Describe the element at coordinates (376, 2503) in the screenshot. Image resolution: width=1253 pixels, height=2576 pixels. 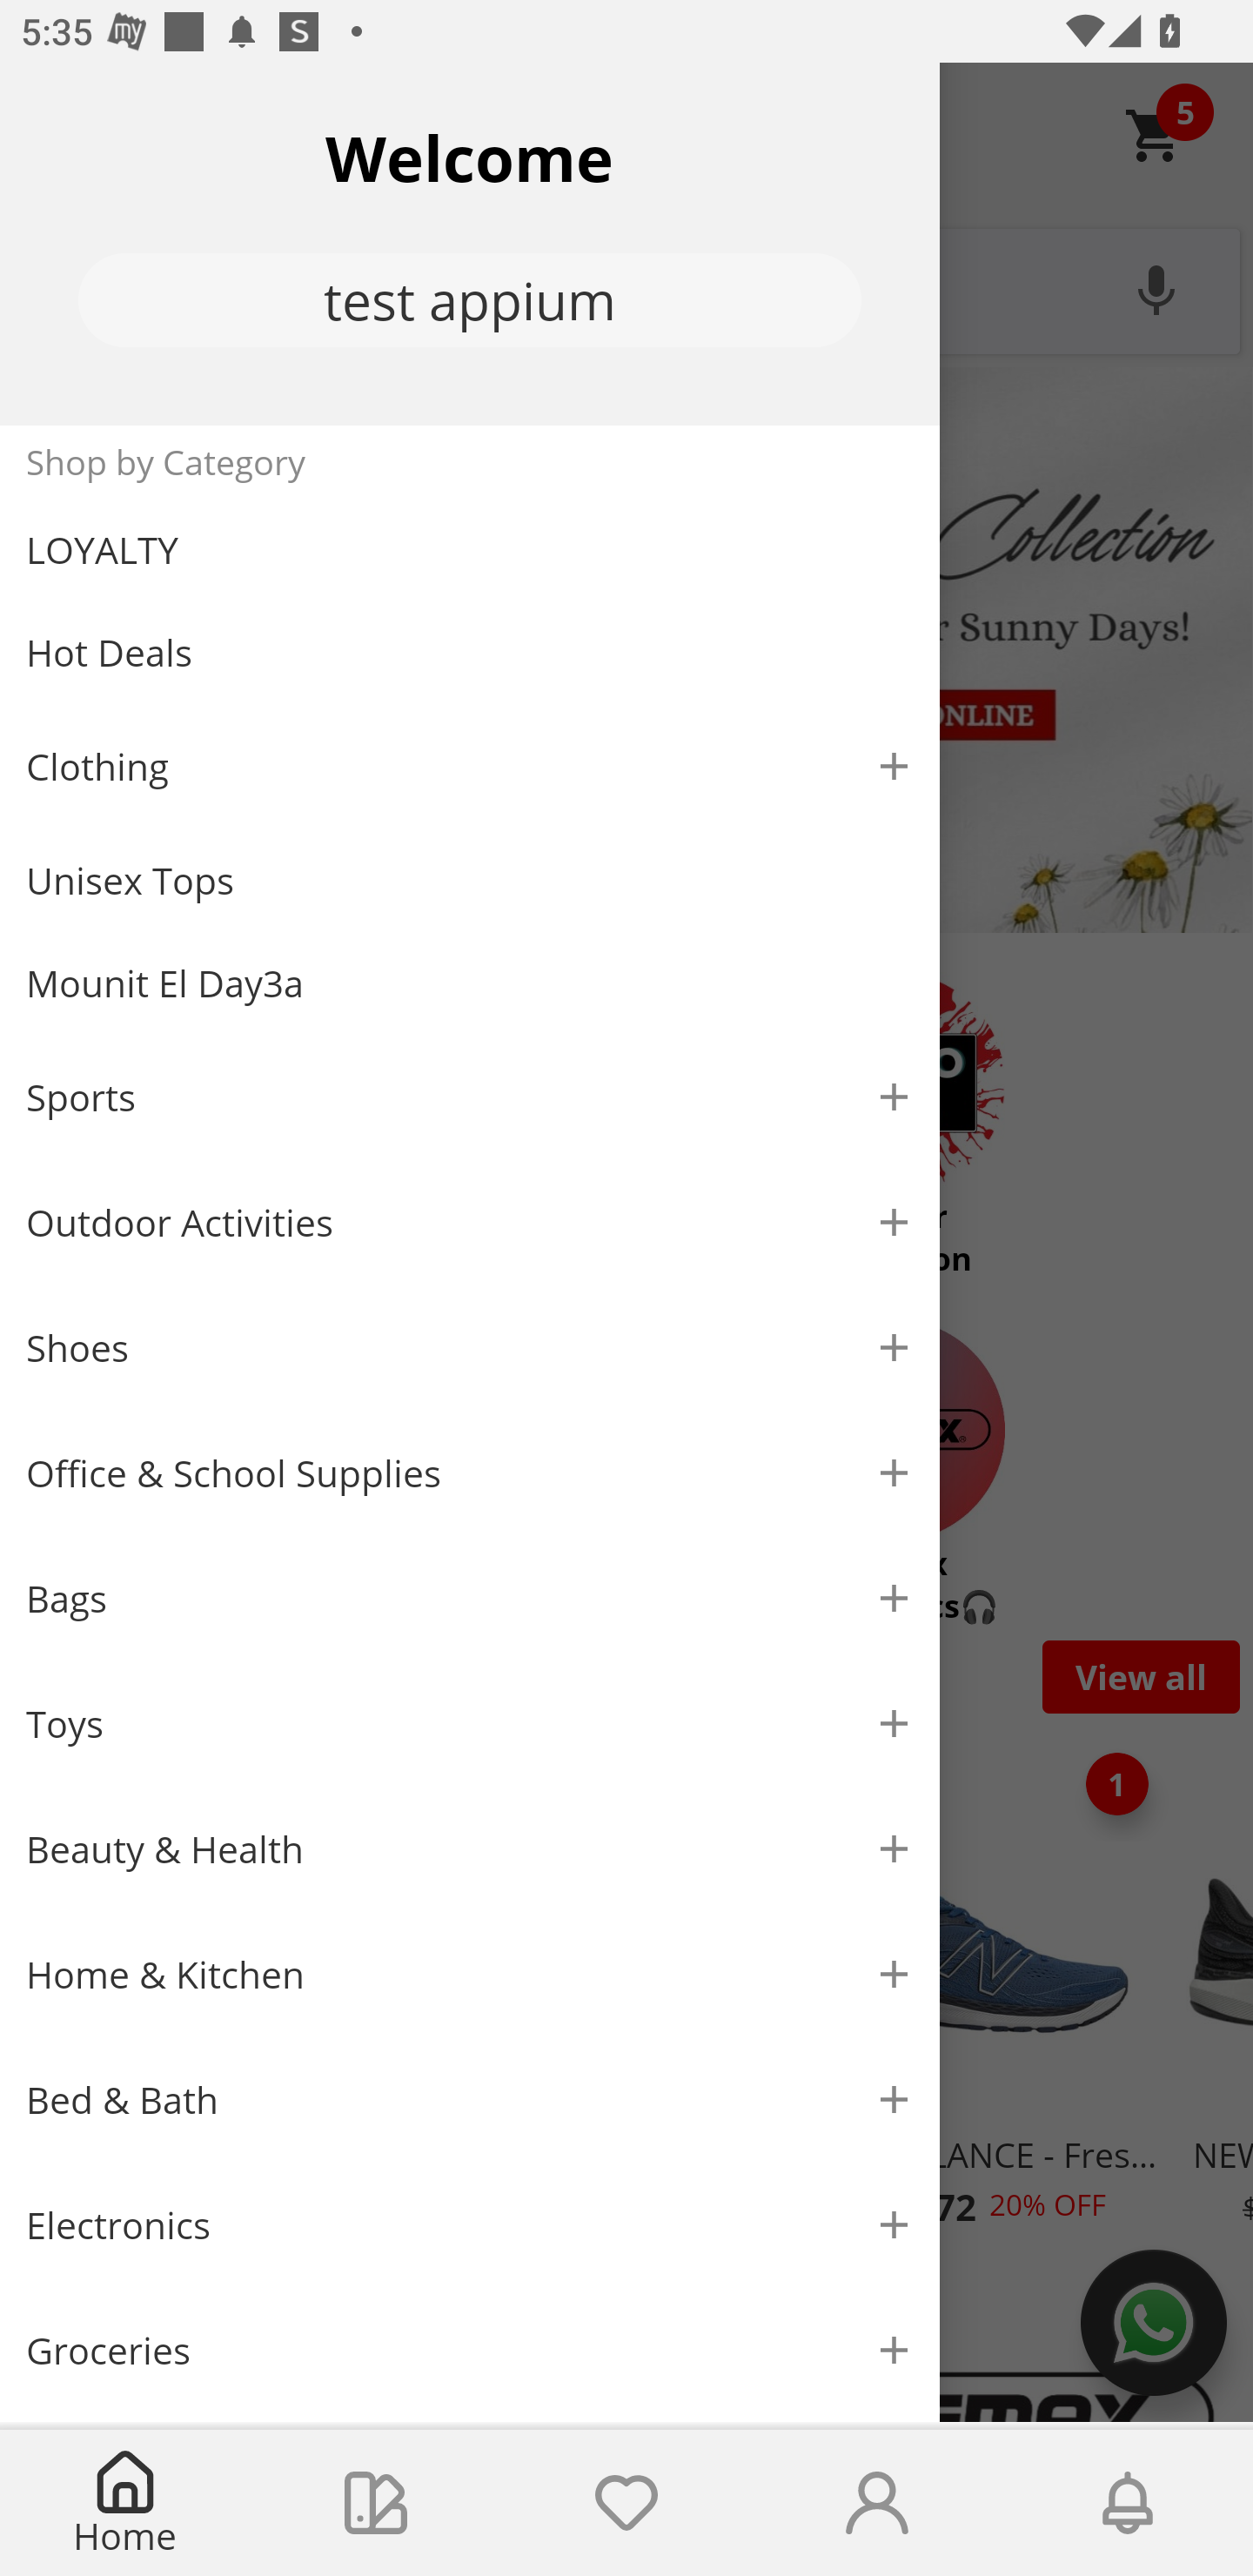
I see `Collections` at that location.